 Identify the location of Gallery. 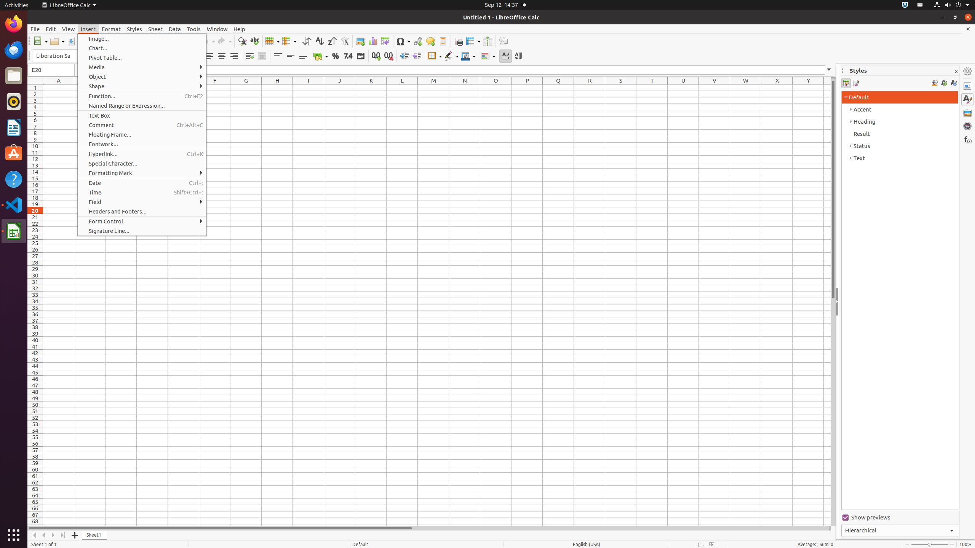
(967, 113).